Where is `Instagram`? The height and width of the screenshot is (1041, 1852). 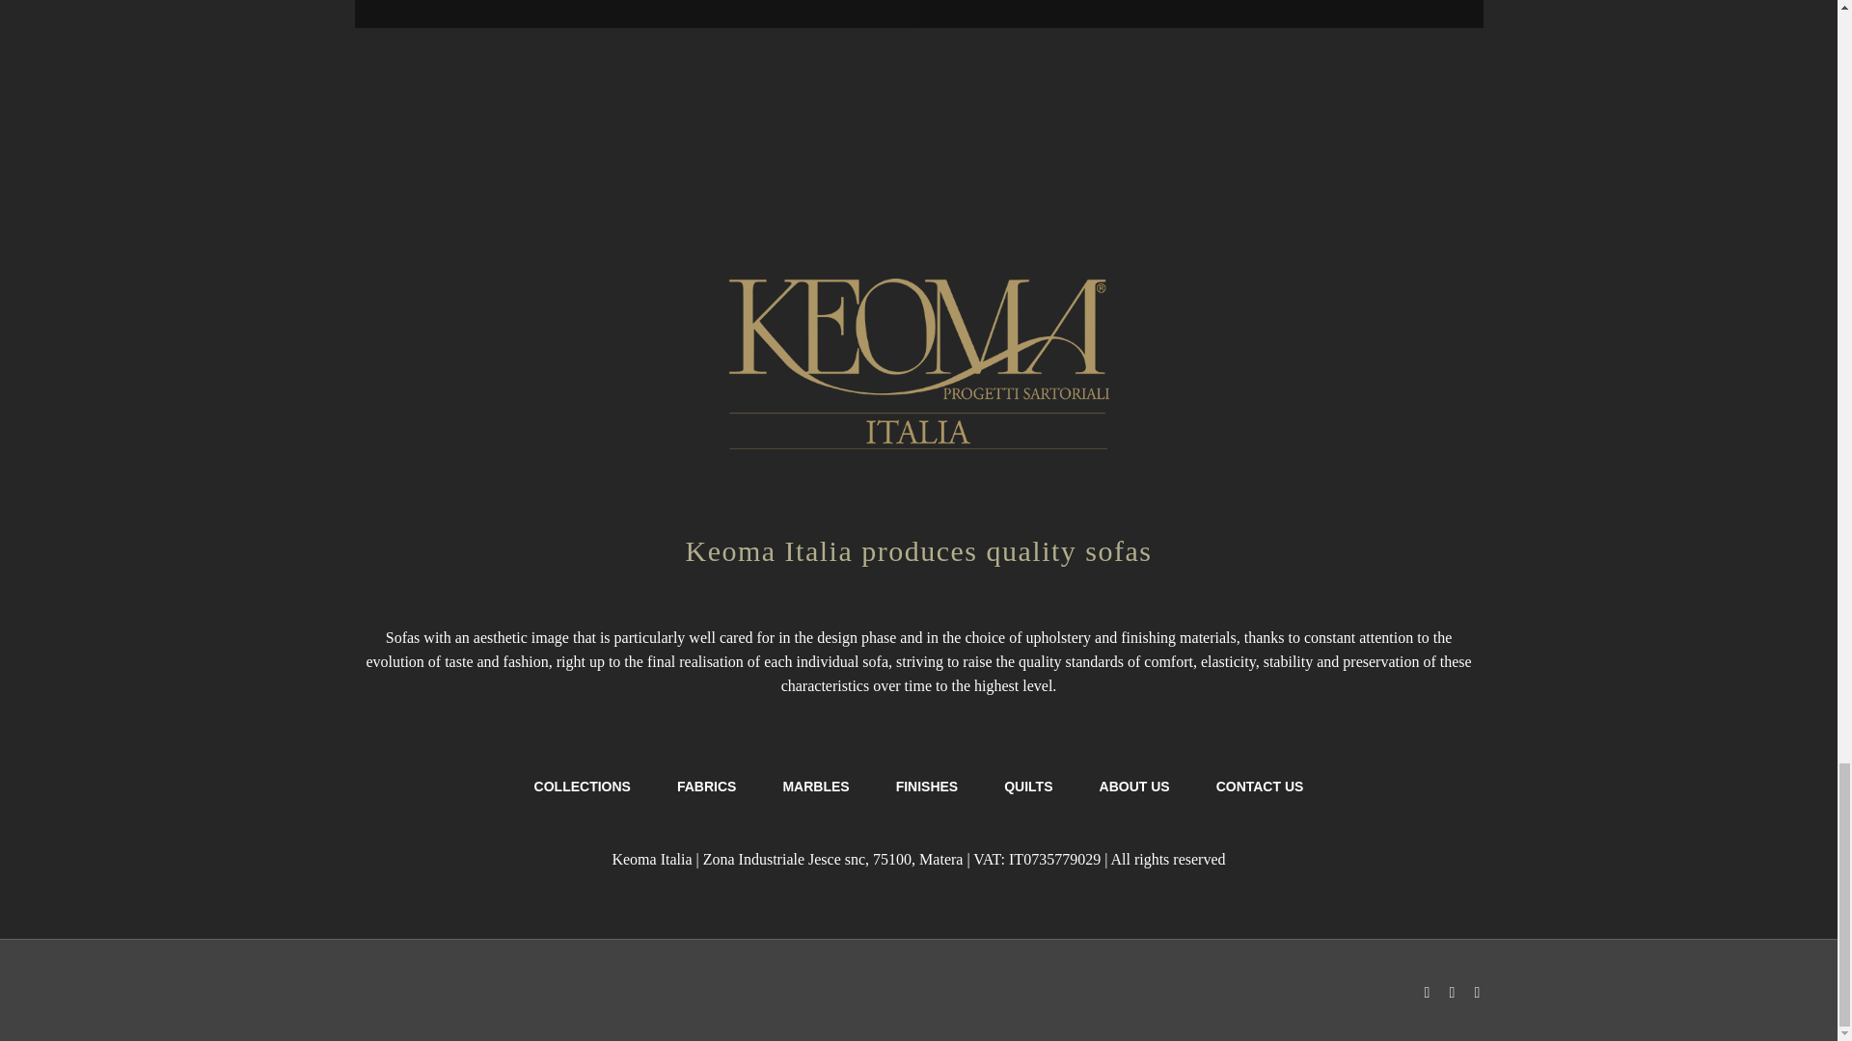
Instagram is located at coordinates (1453, 992).